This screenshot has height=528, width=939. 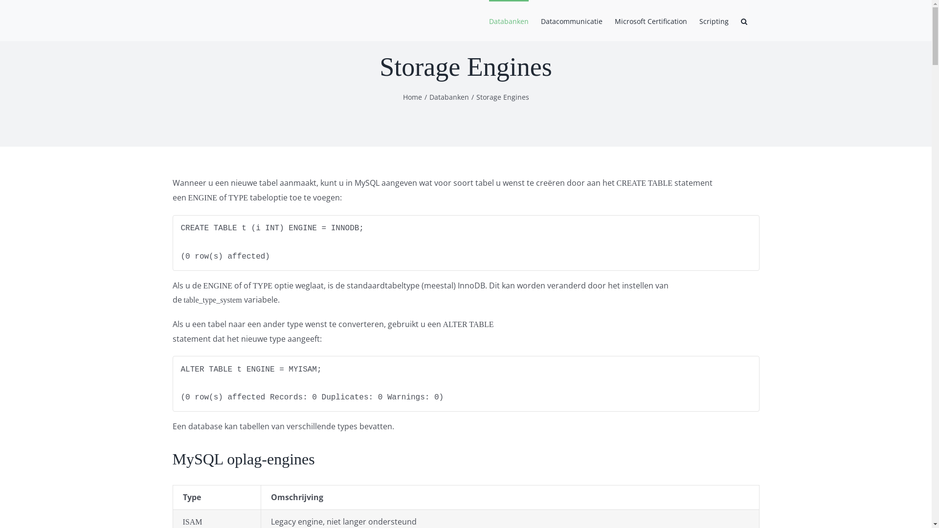 I want to click on Scripting, so click(x=714, y=21).